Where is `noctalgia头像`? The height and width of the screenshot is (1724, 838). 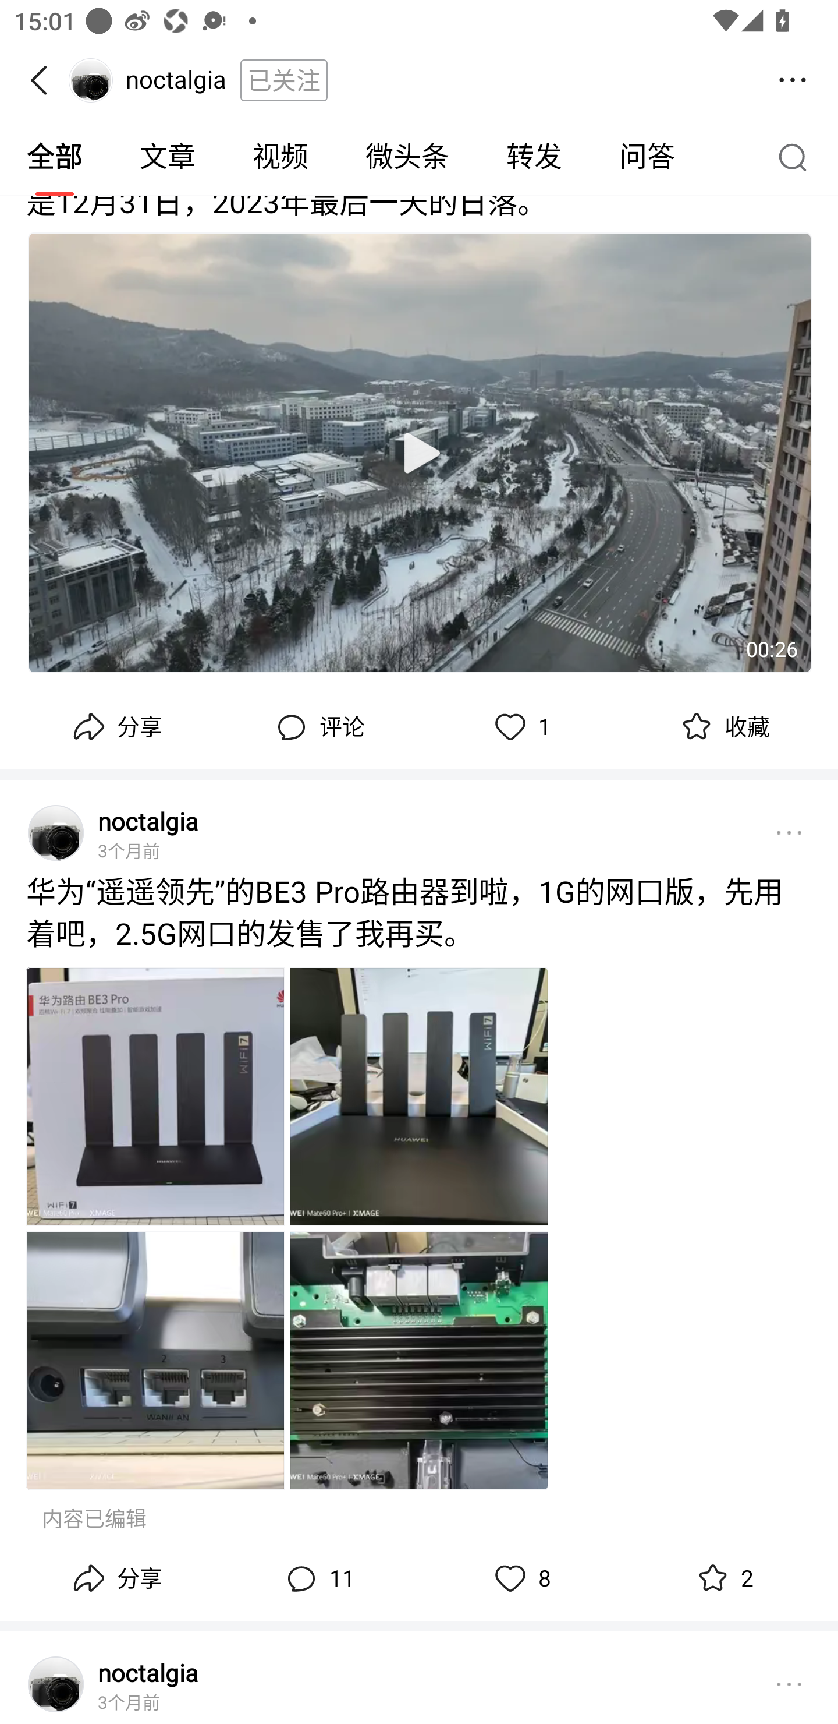 noctalgia头像 is located at coordinates (56, 1684).